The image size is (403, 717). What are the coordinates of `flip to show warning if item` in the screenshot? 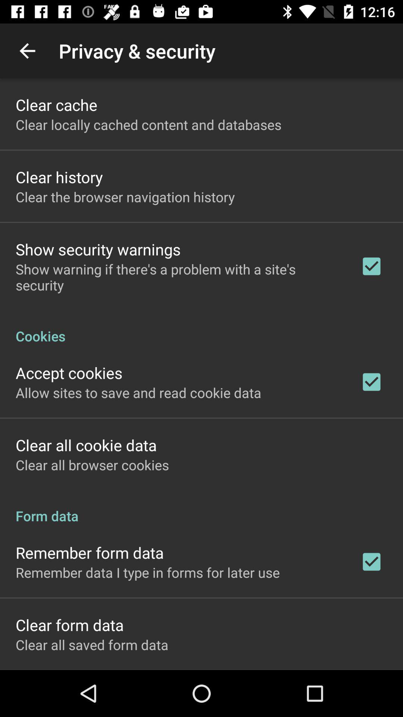 It's located at (178, 277).